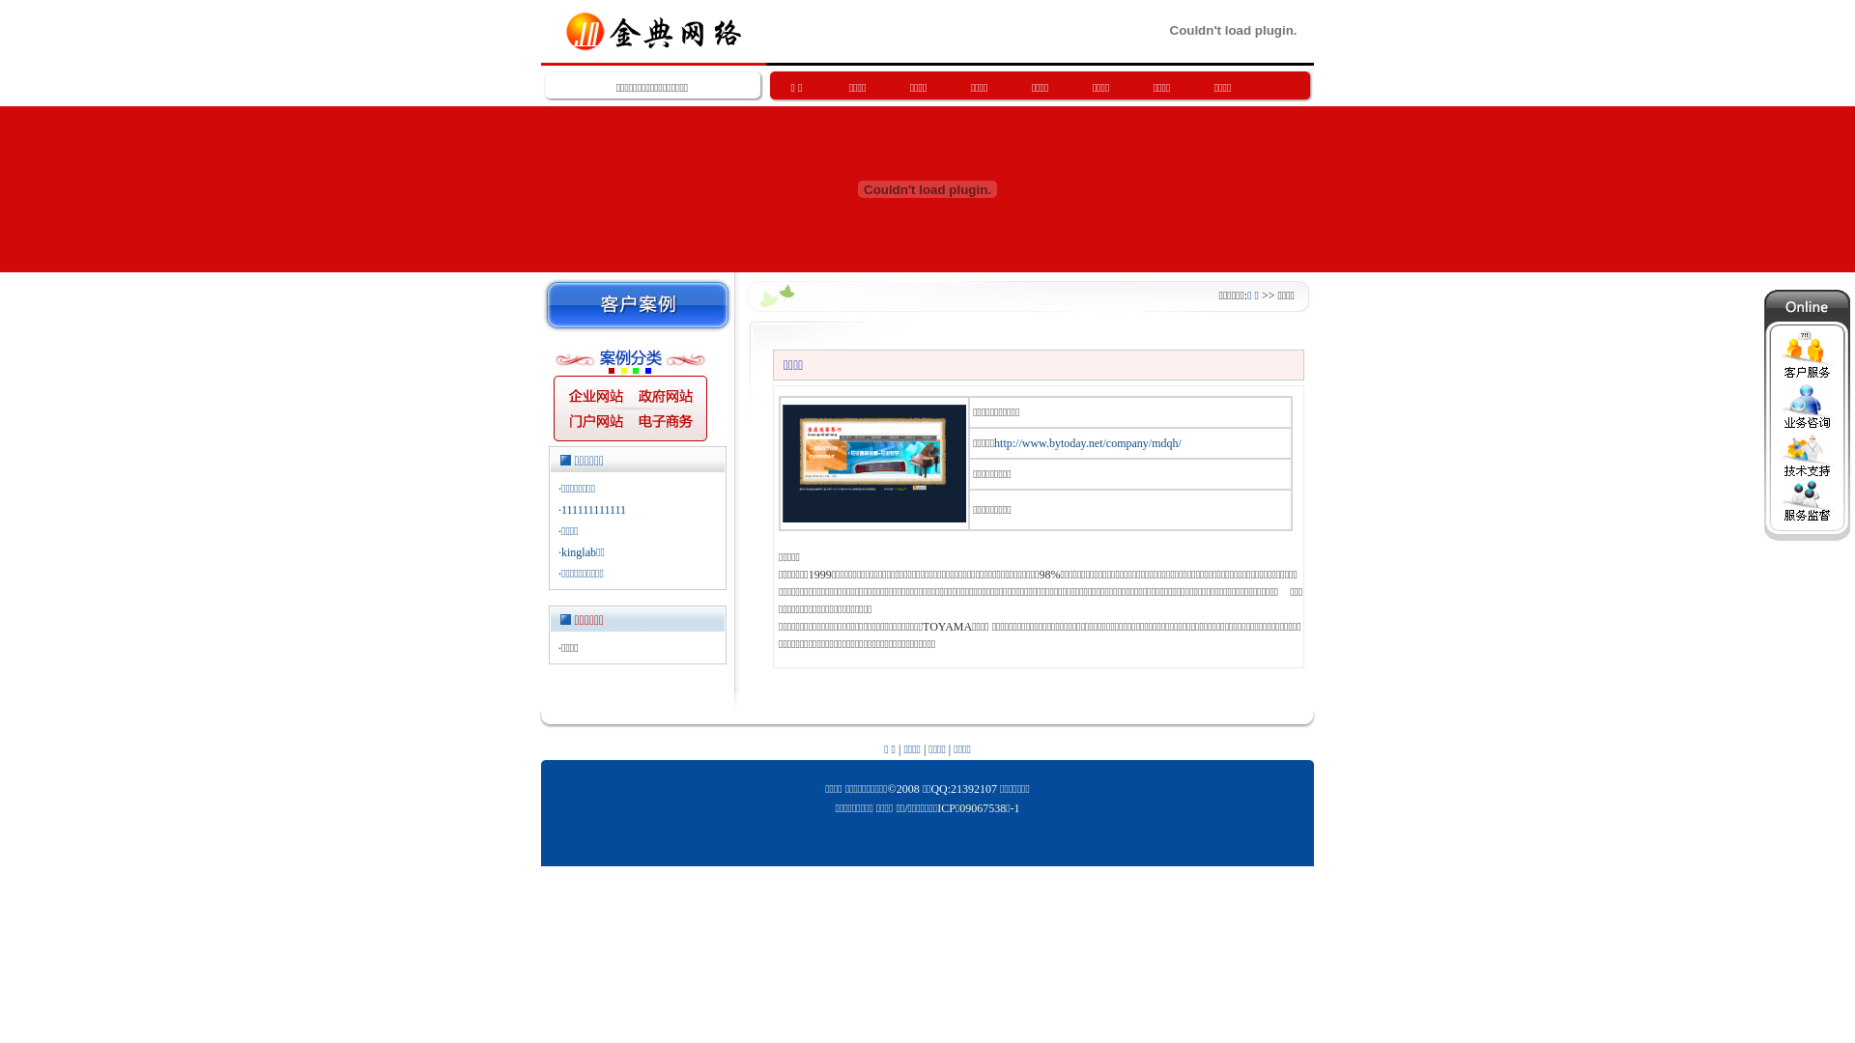  Describe the element at coordinates (1088, 443) in the screenshot. I see `http://www.bytoday.net/company/mdqh/` at that location.